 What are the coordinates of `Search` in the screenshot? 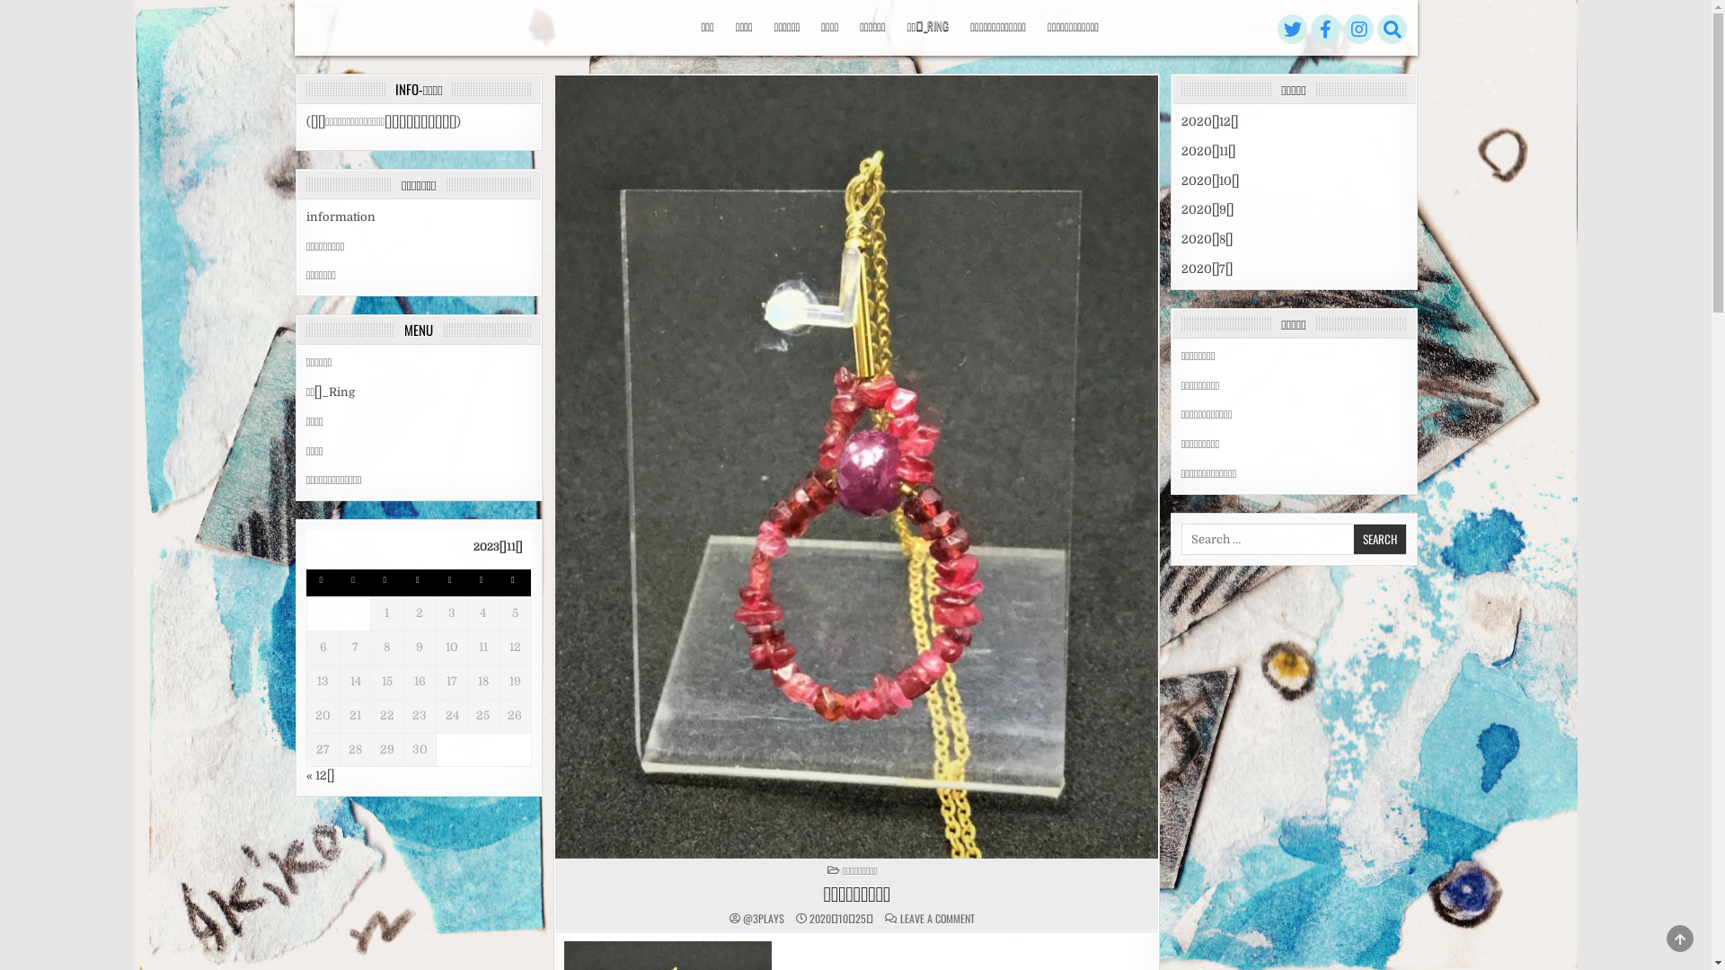 It's located at (1393, 30).